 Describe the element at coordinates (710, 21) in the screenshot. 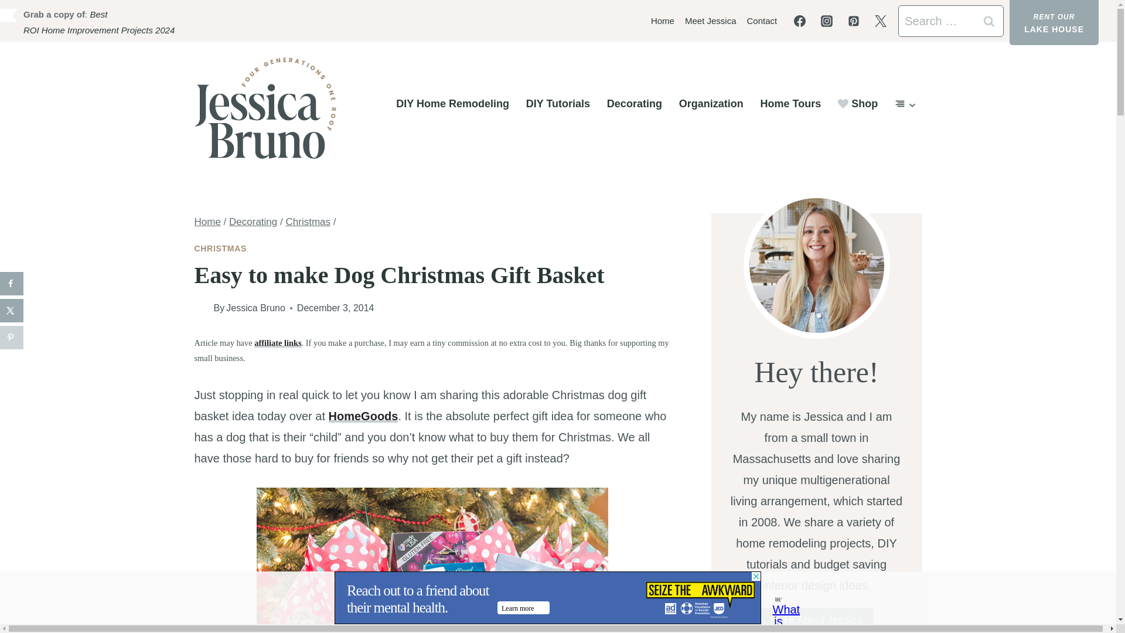

I see `Meet Jessica` at that location.